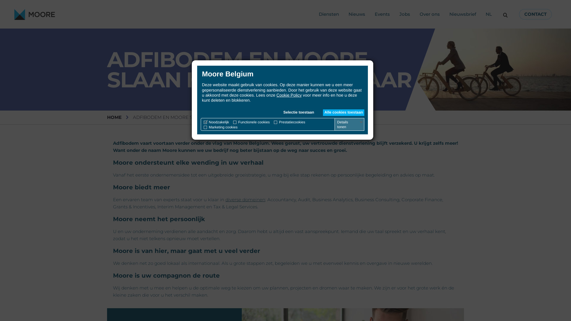 This screenshot has height=321, width=571. What do you see at coordinates (405, 14) in the screenshot?
I see `Jobs` at bounding box center [405, 14].